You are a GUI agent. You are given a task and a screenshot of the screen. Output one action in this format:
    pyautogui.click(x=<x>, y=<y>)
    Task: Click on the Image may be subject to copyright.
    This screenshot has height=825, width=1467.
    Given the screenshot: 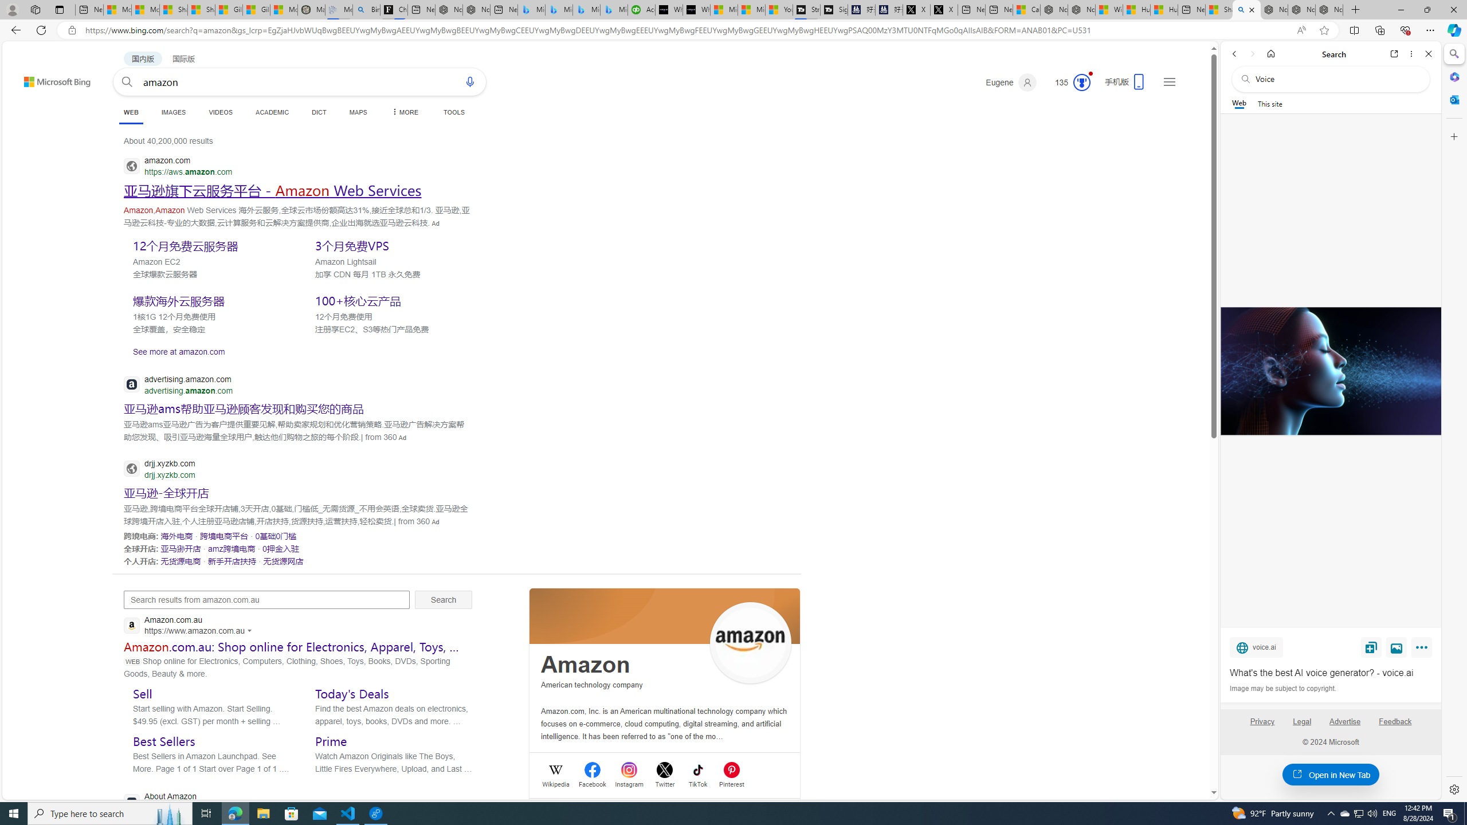 What is the action you would take?
    pyautogui.click(x=1282, y=688)
    